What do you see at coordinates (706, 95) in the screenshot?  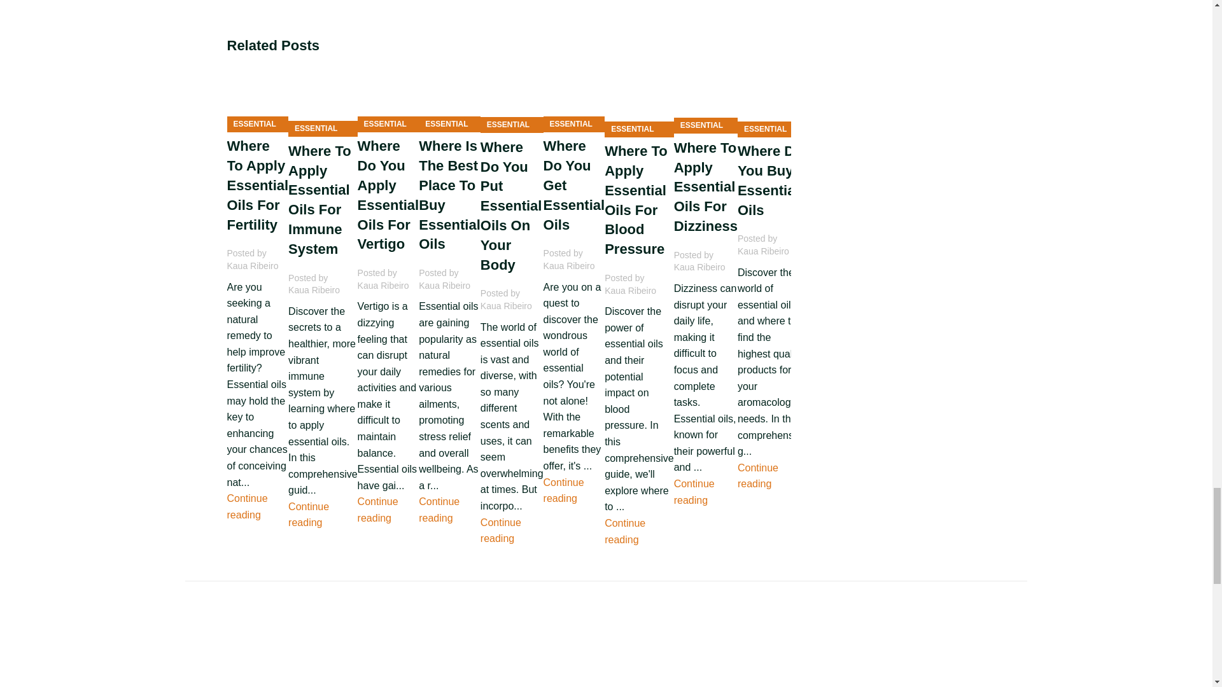 I see `Where To Apply Essential Oils For Dizziness` at bounding box center [706, 95].